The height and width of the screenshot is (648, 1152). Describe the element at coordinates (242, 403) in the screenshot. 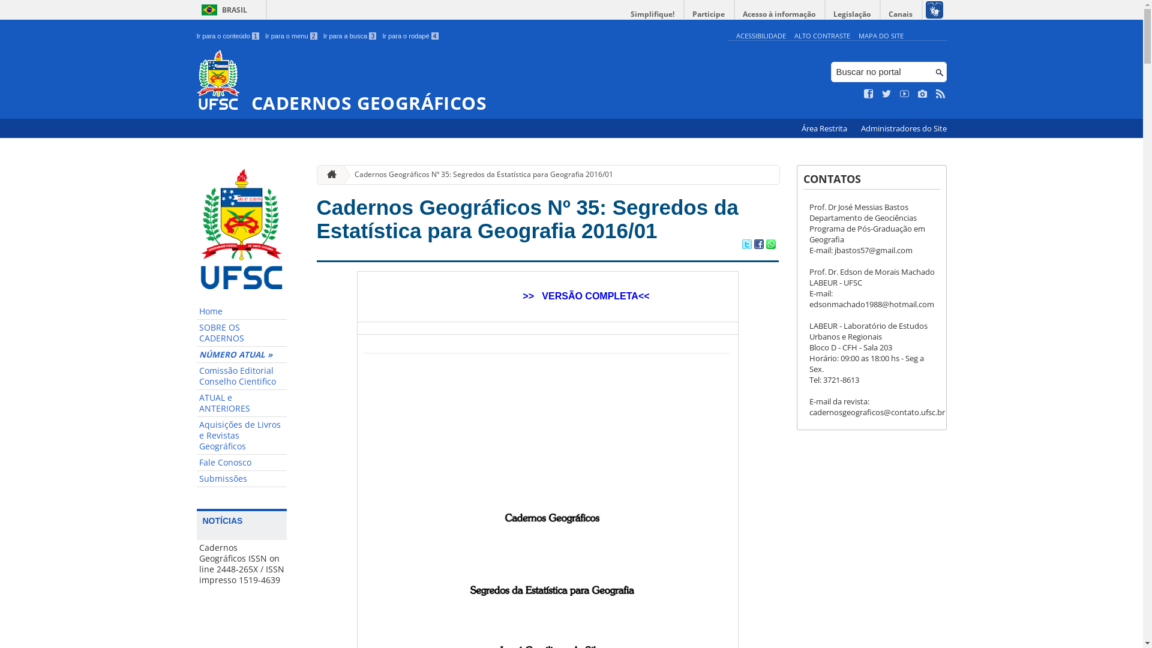

I see `ATUAL e ANTERIORES` at that location.